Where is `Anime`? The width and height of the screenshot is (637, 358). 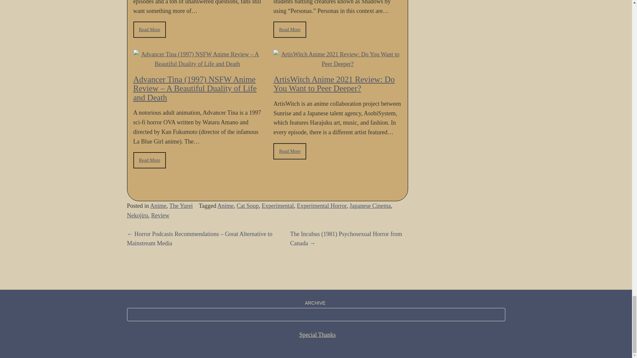 Anime is located at coordinates (225, 206).